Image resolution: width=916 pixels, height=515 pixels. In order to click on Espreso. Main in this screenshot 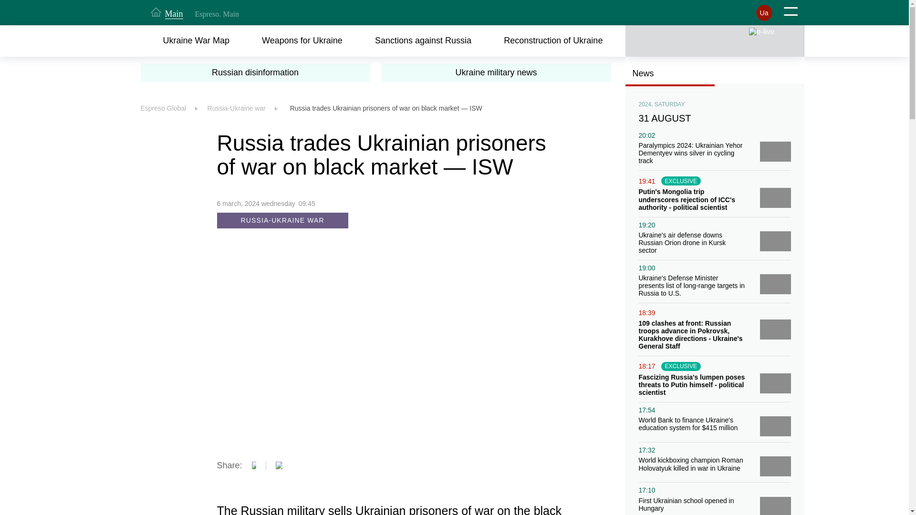, I will do `click(216, 14)`.